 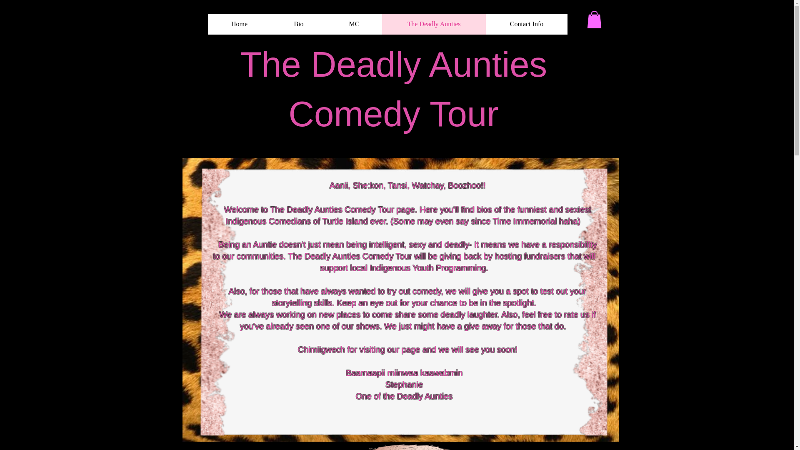 I want to click on Contact Info, so click(x=526, y=24).